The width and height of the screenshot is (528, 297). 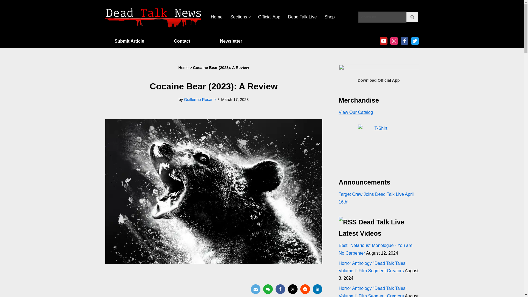 What do you see at coordinates (404, 41) in the screenshot?
I see `Facebook` at bounding box center [404, 41].